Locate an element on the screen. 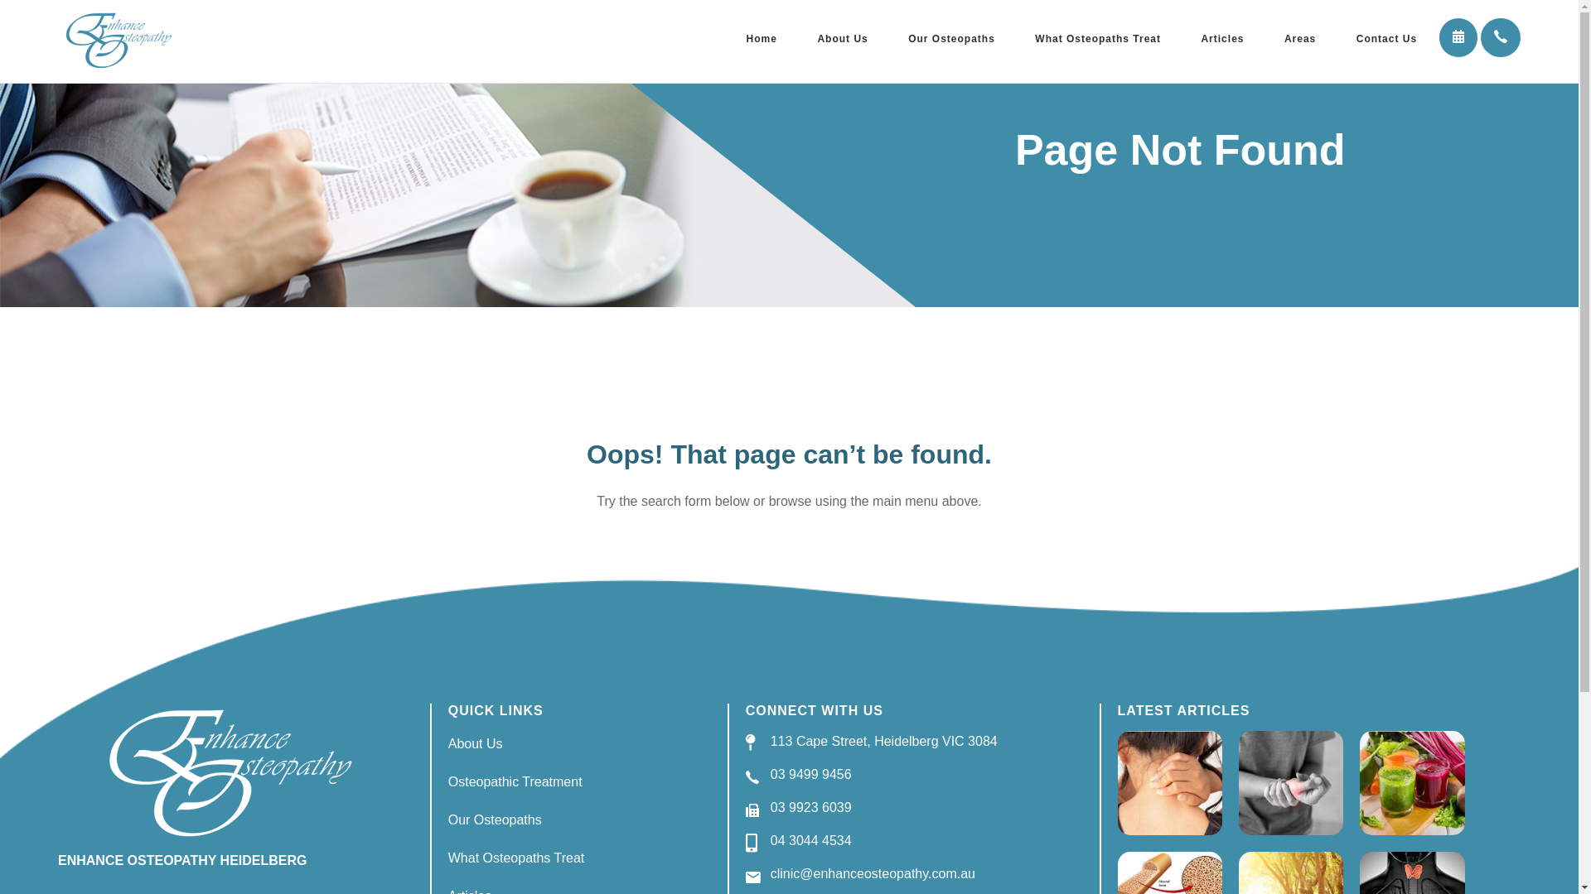 The width and height of the screenshot is (1591, 894). Our Osteopaths is located at coordinates (951, 38).